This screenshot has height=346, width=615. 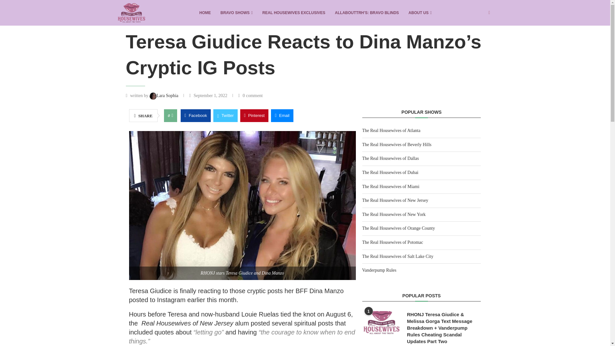 I want to click on BRAVO SHOWS, so click(x=236, y=13).